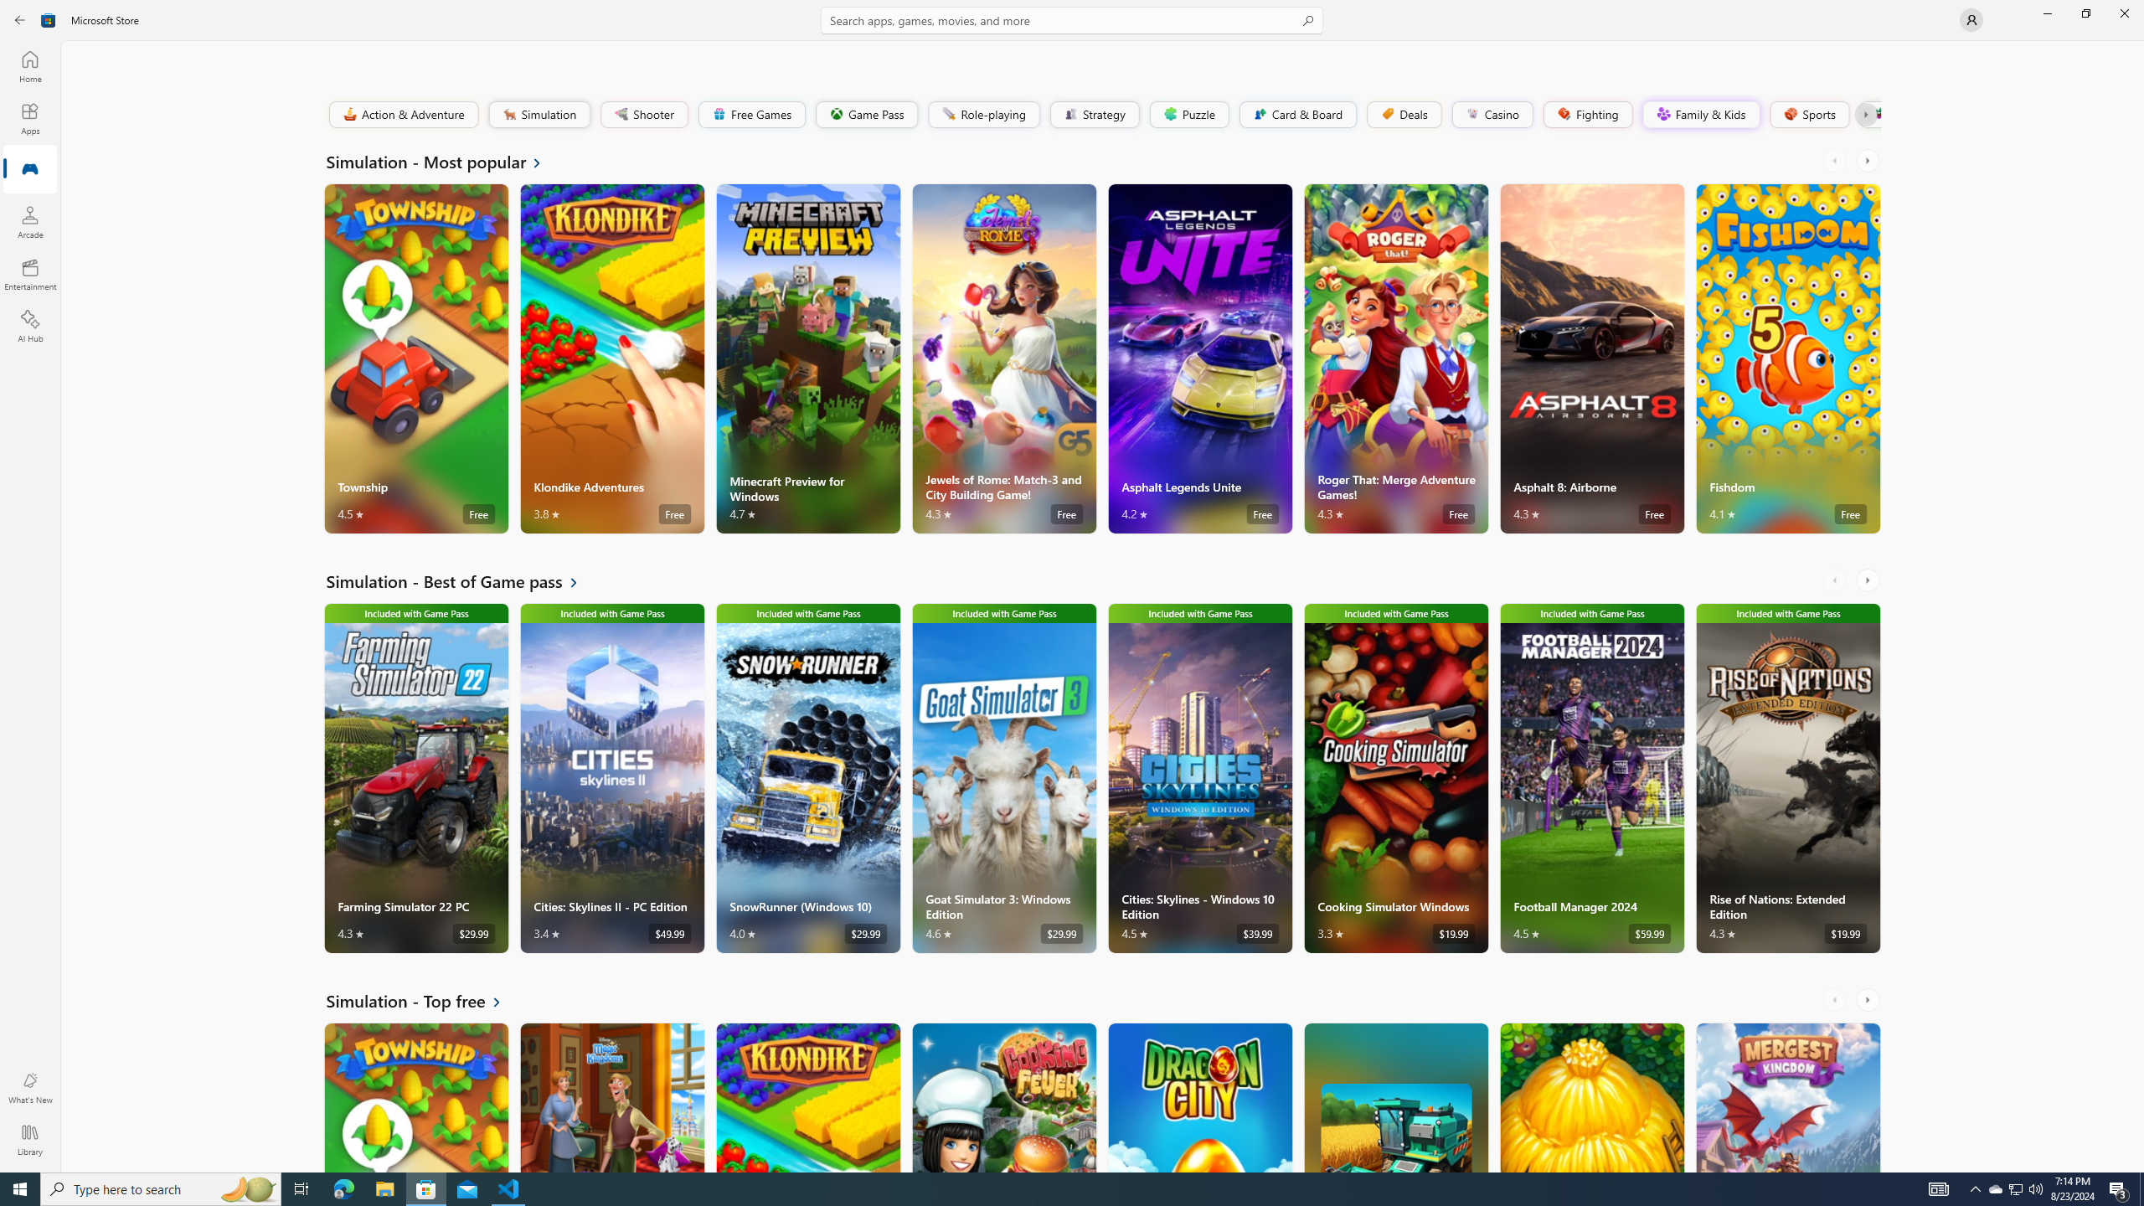 This screenshot has width=2144, height=1206. Describe the element at coordinates (1869, 999) in the screenshot. I see `AutomationID: RightScrollButton` at that location.